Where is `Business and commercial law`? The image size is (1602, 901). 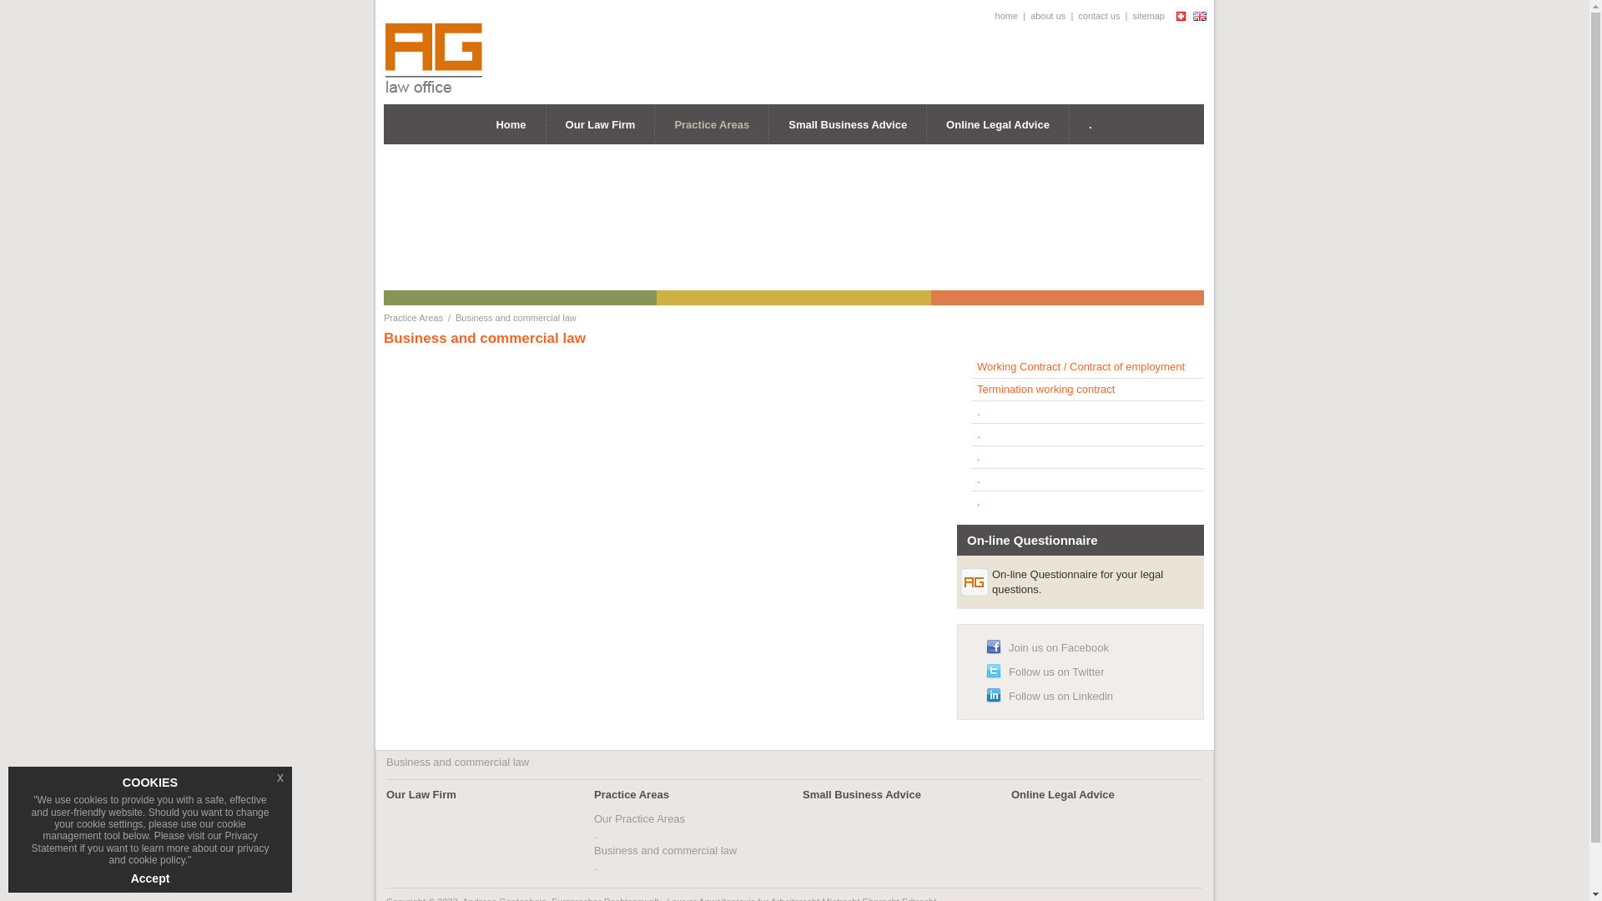
Business and commercial law is located at coordinates (516, 318).